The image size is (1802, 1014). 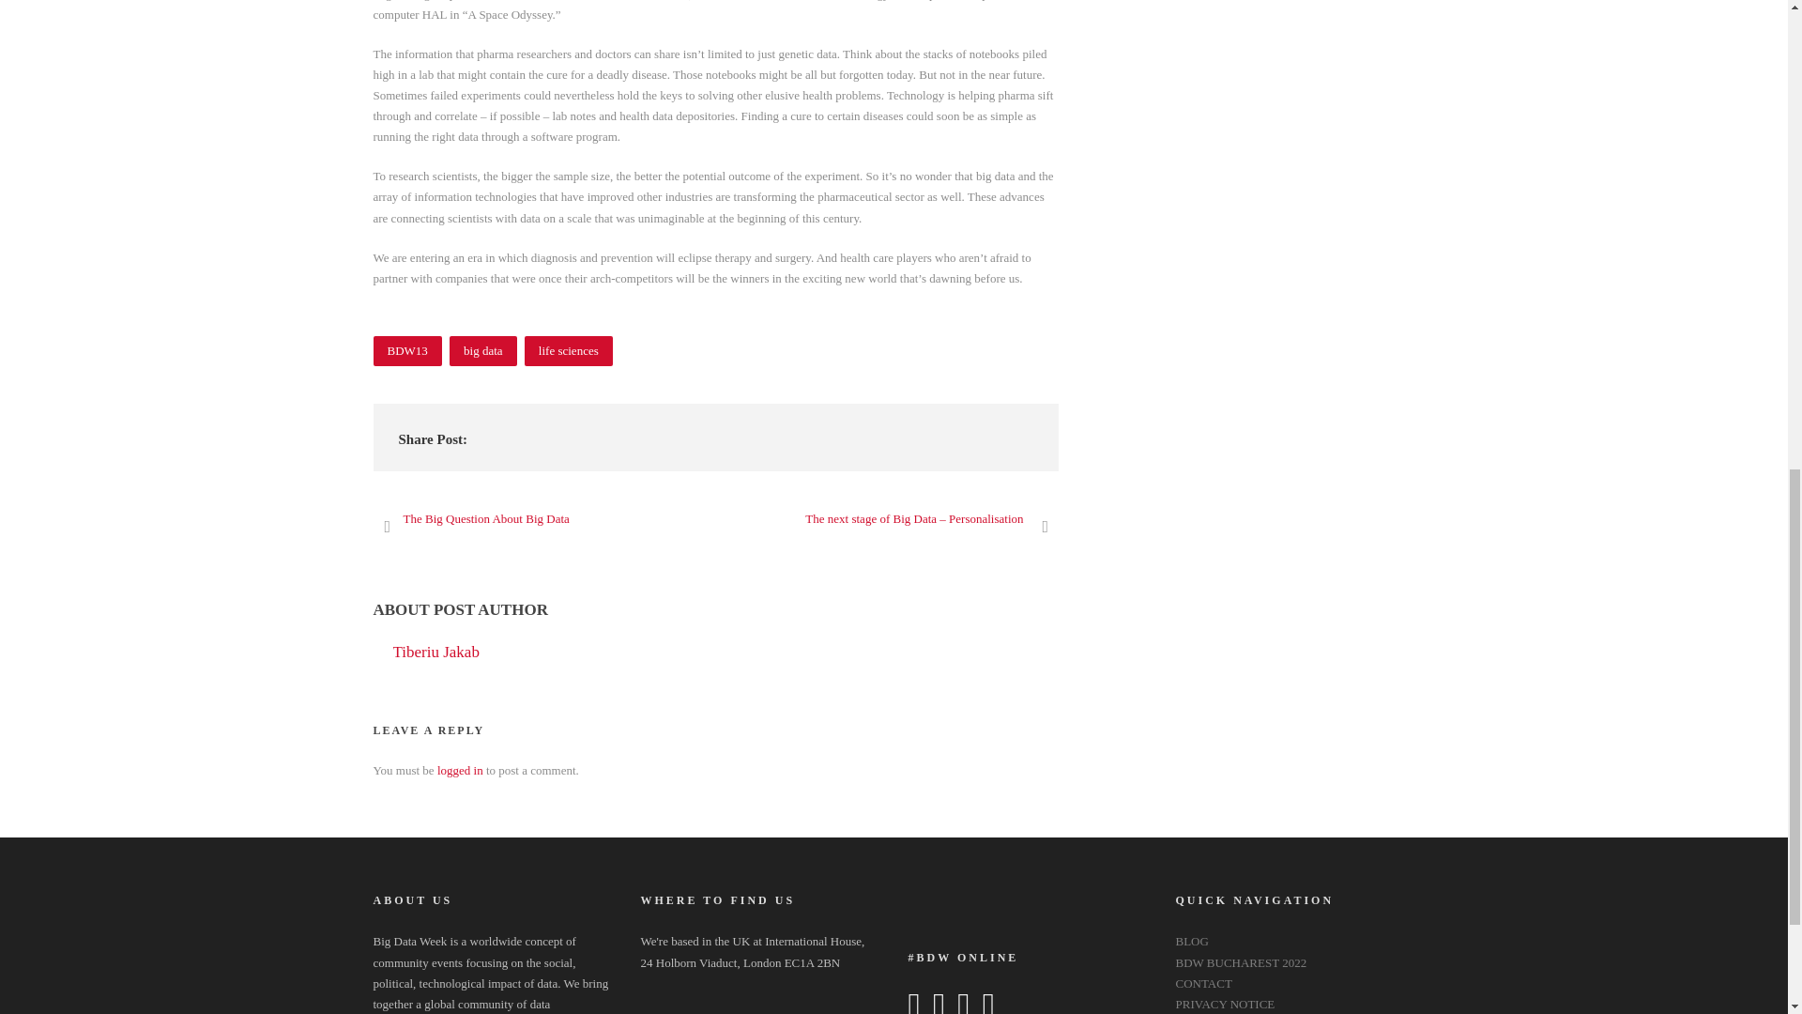 What do you see at coordinates (435, 652) in the screenshot?
I see `Posts by Tiberiu Jakab` at bounding box center [435, 652].